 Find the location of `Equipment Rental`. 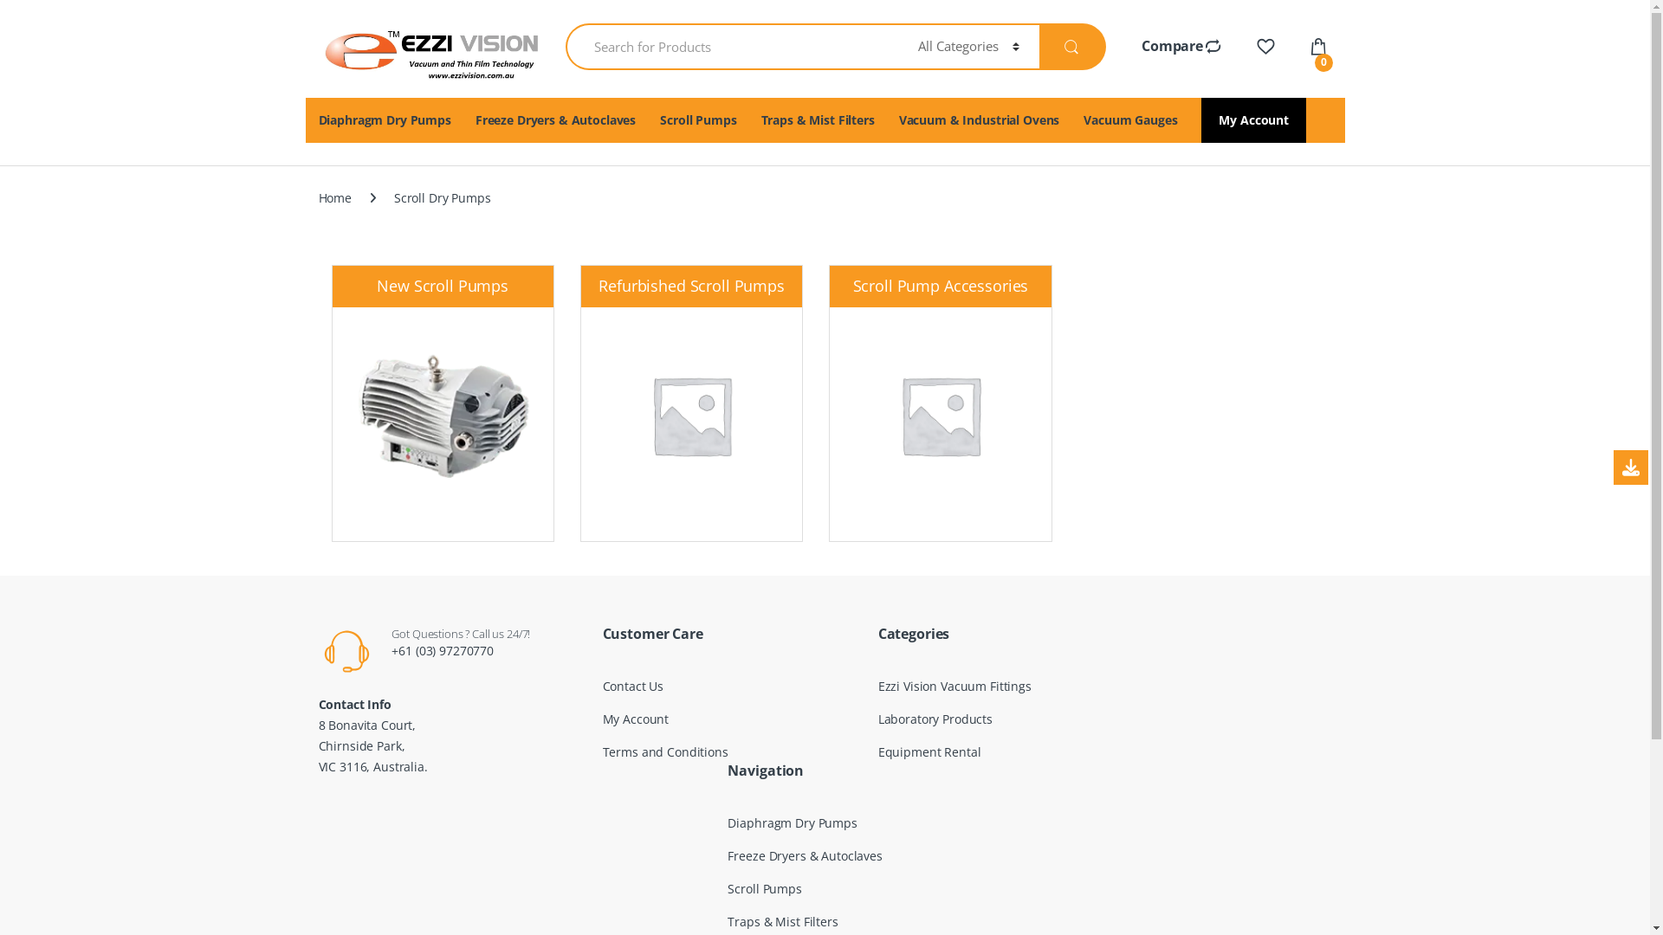

Equipment Rental is located at coordinates (929, 751).